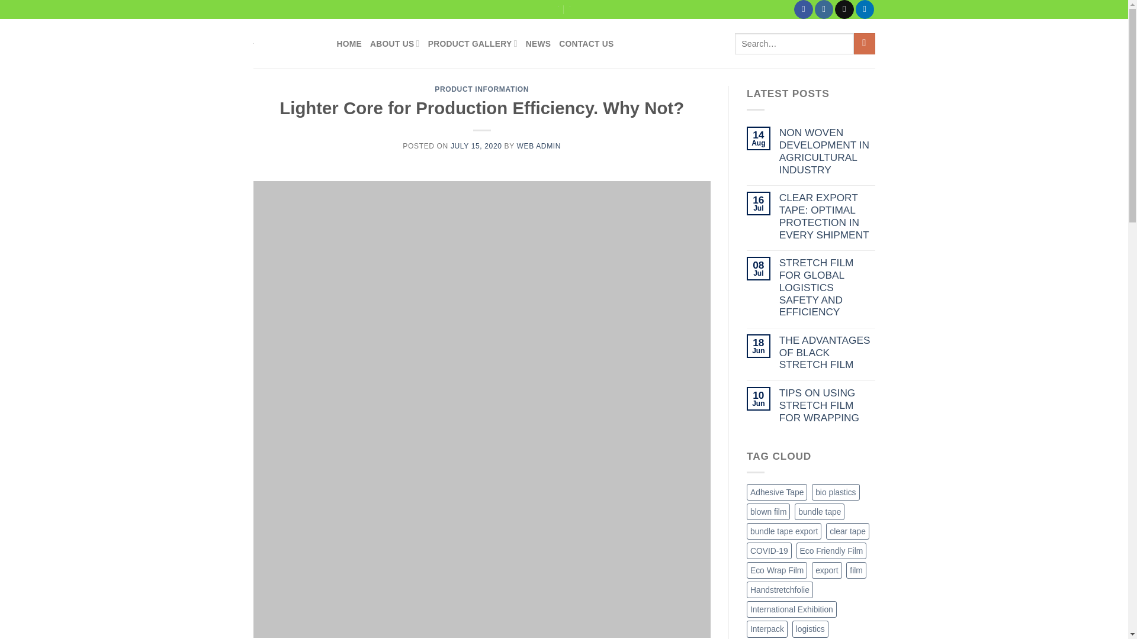 The width and height of the screenshot is (1137, 639). Describe the element at coordinates (481, 89) in the screenshot. I see `PRODUCT INFORMATION` at that location.